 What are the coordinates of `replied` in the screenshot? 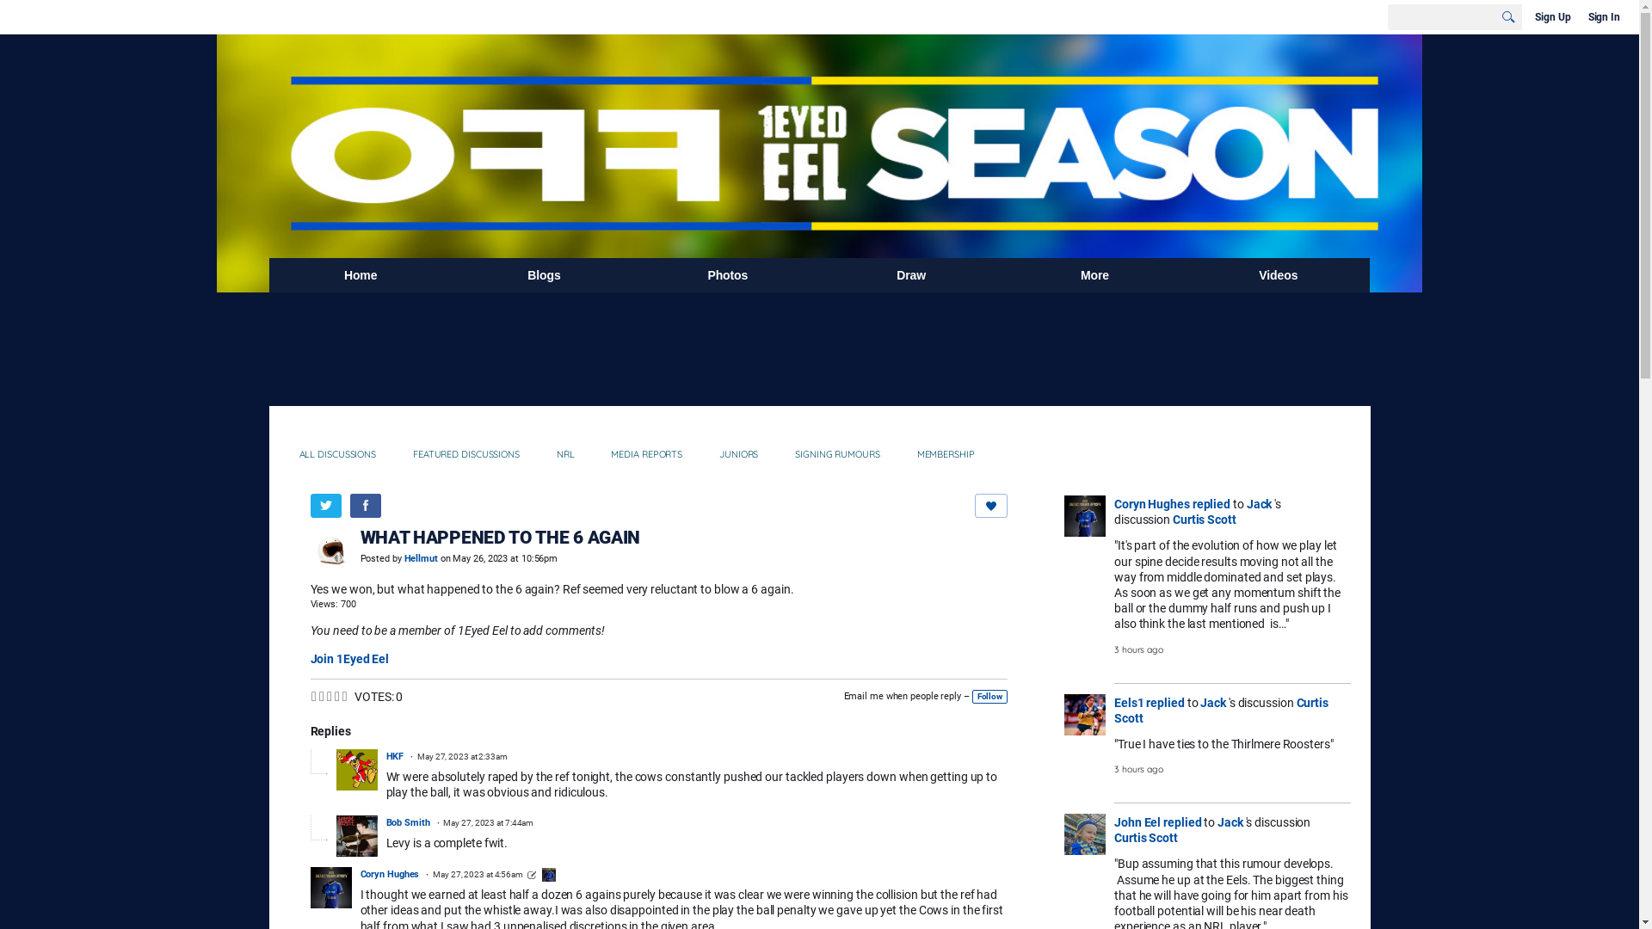 It's located at (1165, 702).